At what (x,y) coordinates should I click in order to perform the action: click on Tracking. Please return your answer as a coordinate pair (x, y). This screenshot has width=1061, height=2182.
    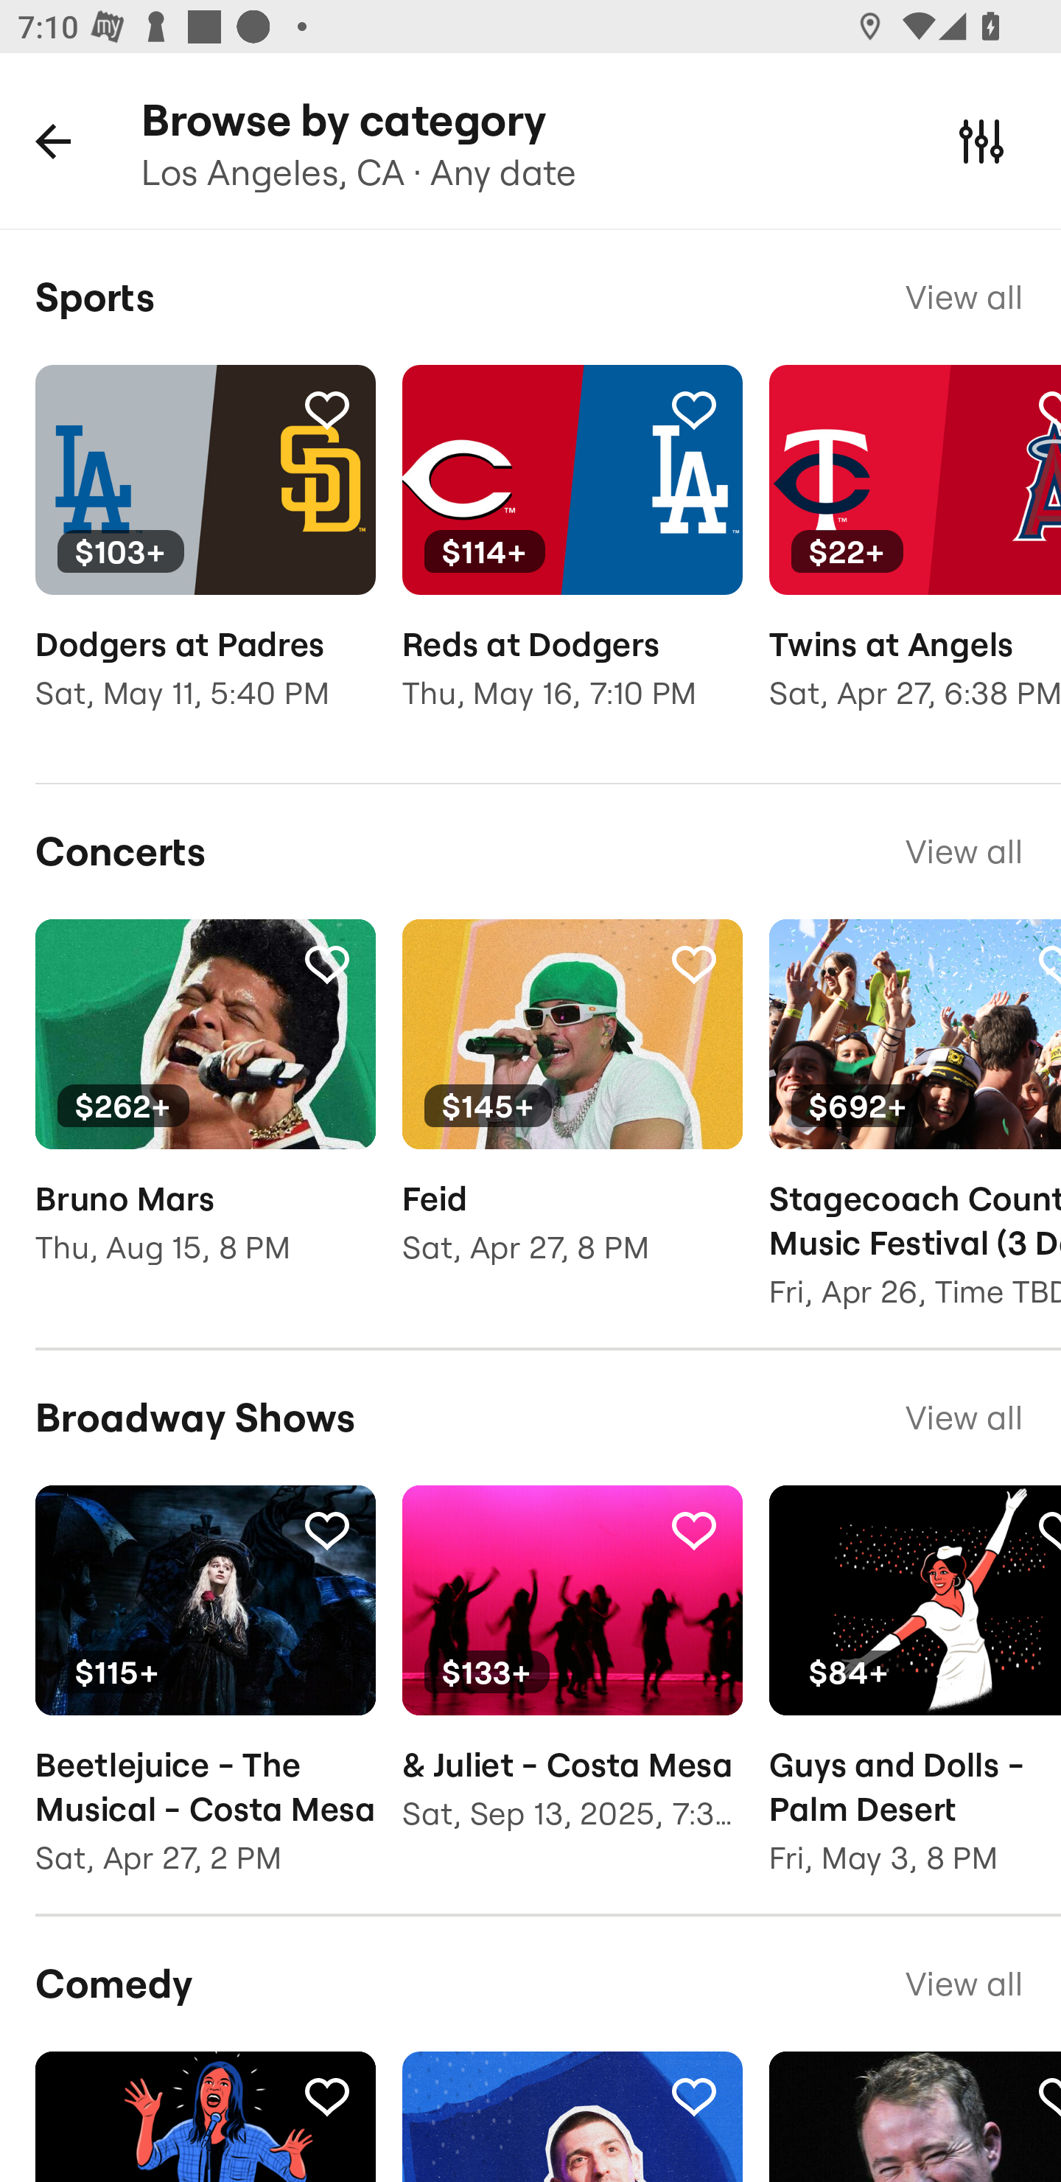
    Looking at the image, I should click on (326, 1529).